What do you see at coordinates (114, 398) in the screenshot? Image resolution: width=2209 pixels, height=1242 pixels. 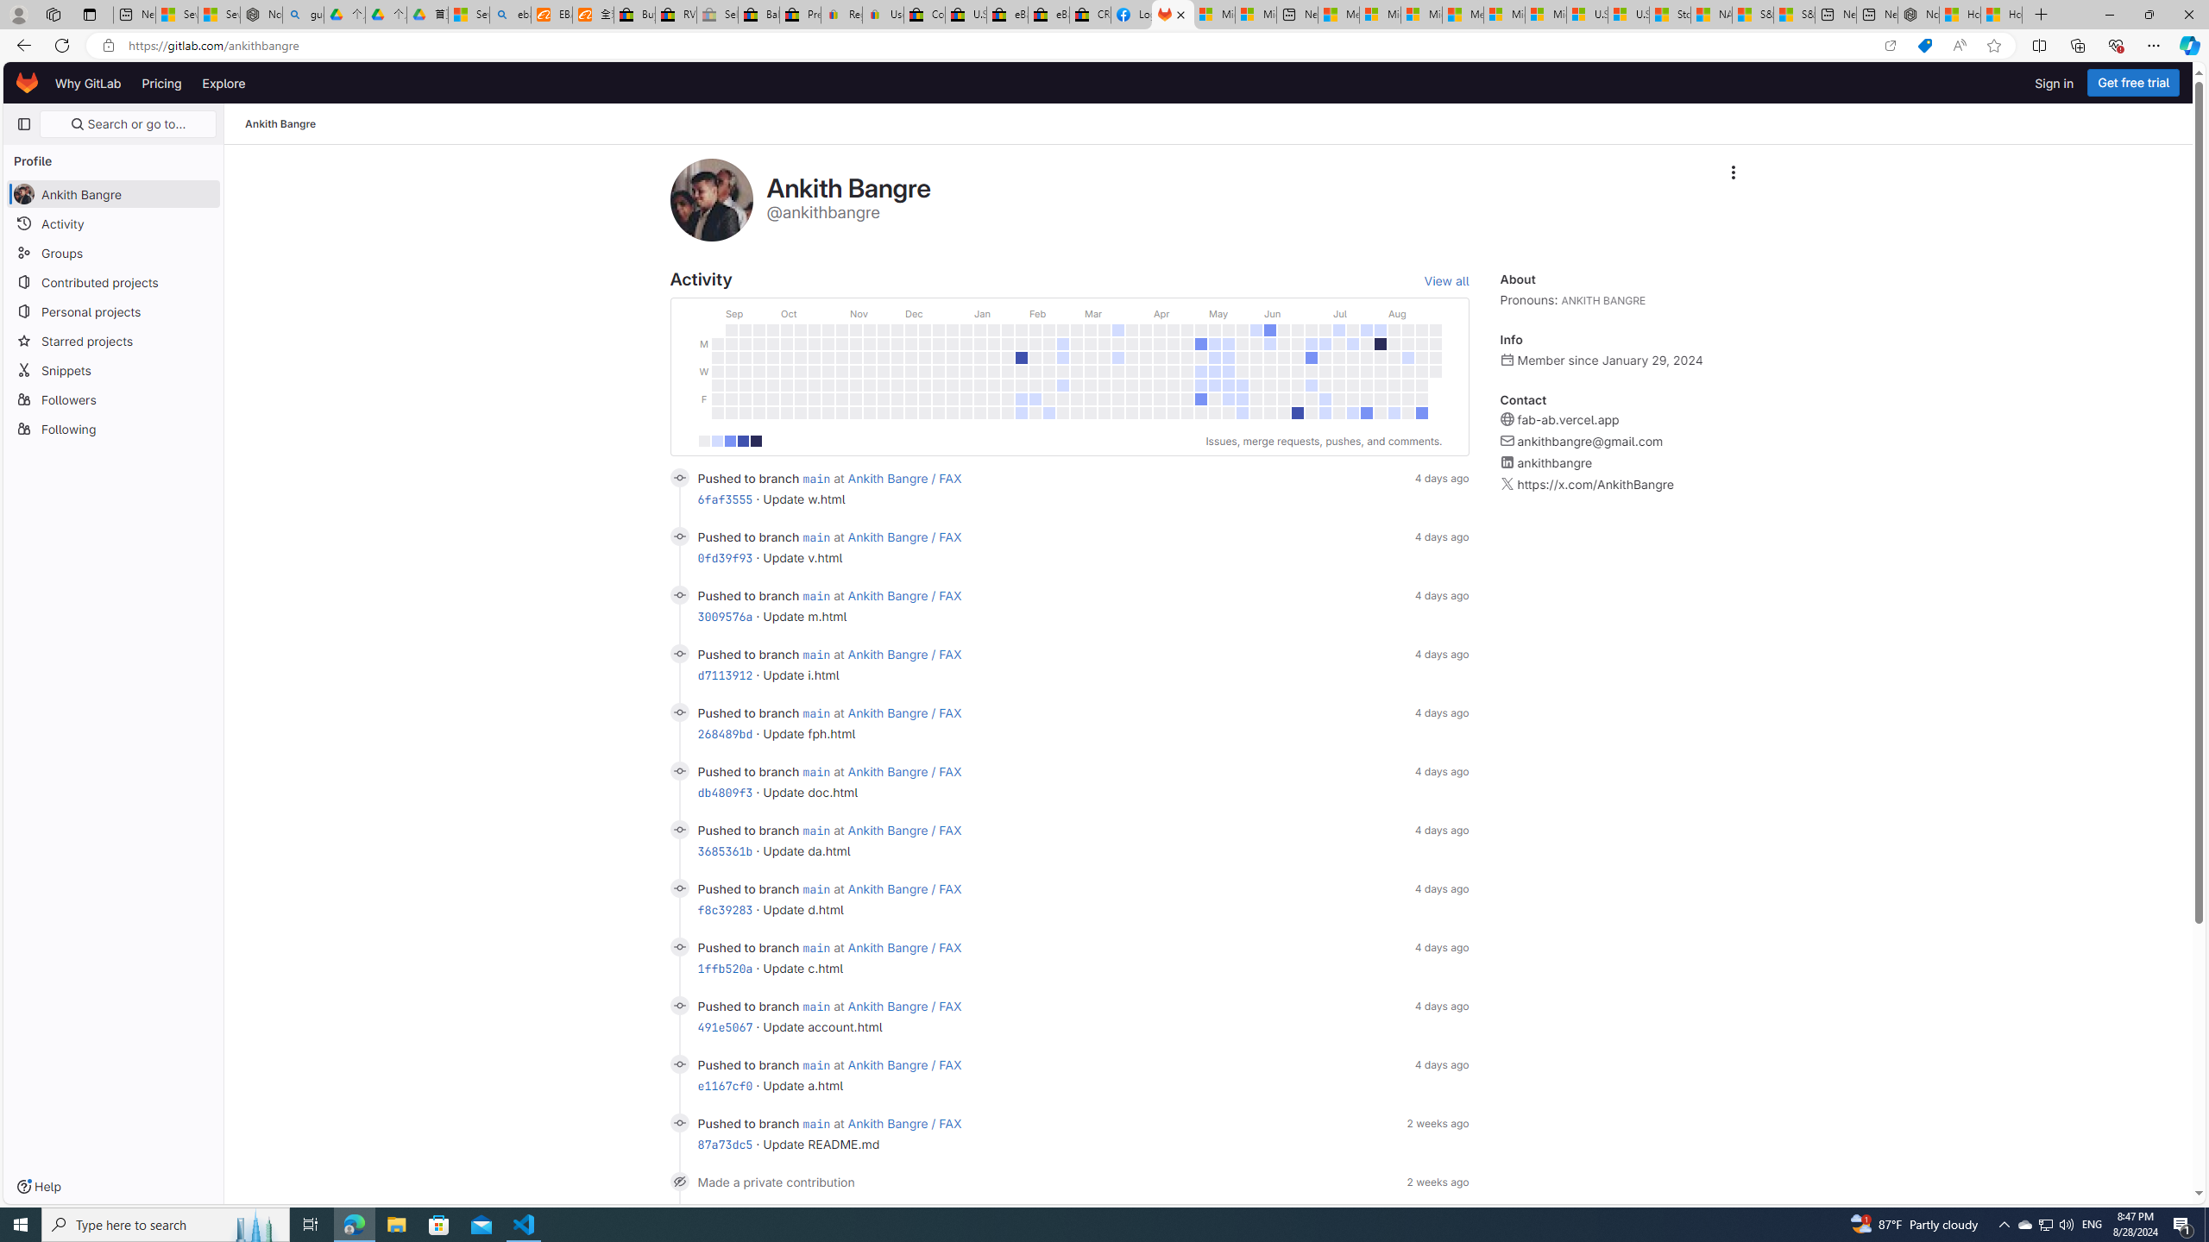 I see `Followers` at bounding box center [114, 398].